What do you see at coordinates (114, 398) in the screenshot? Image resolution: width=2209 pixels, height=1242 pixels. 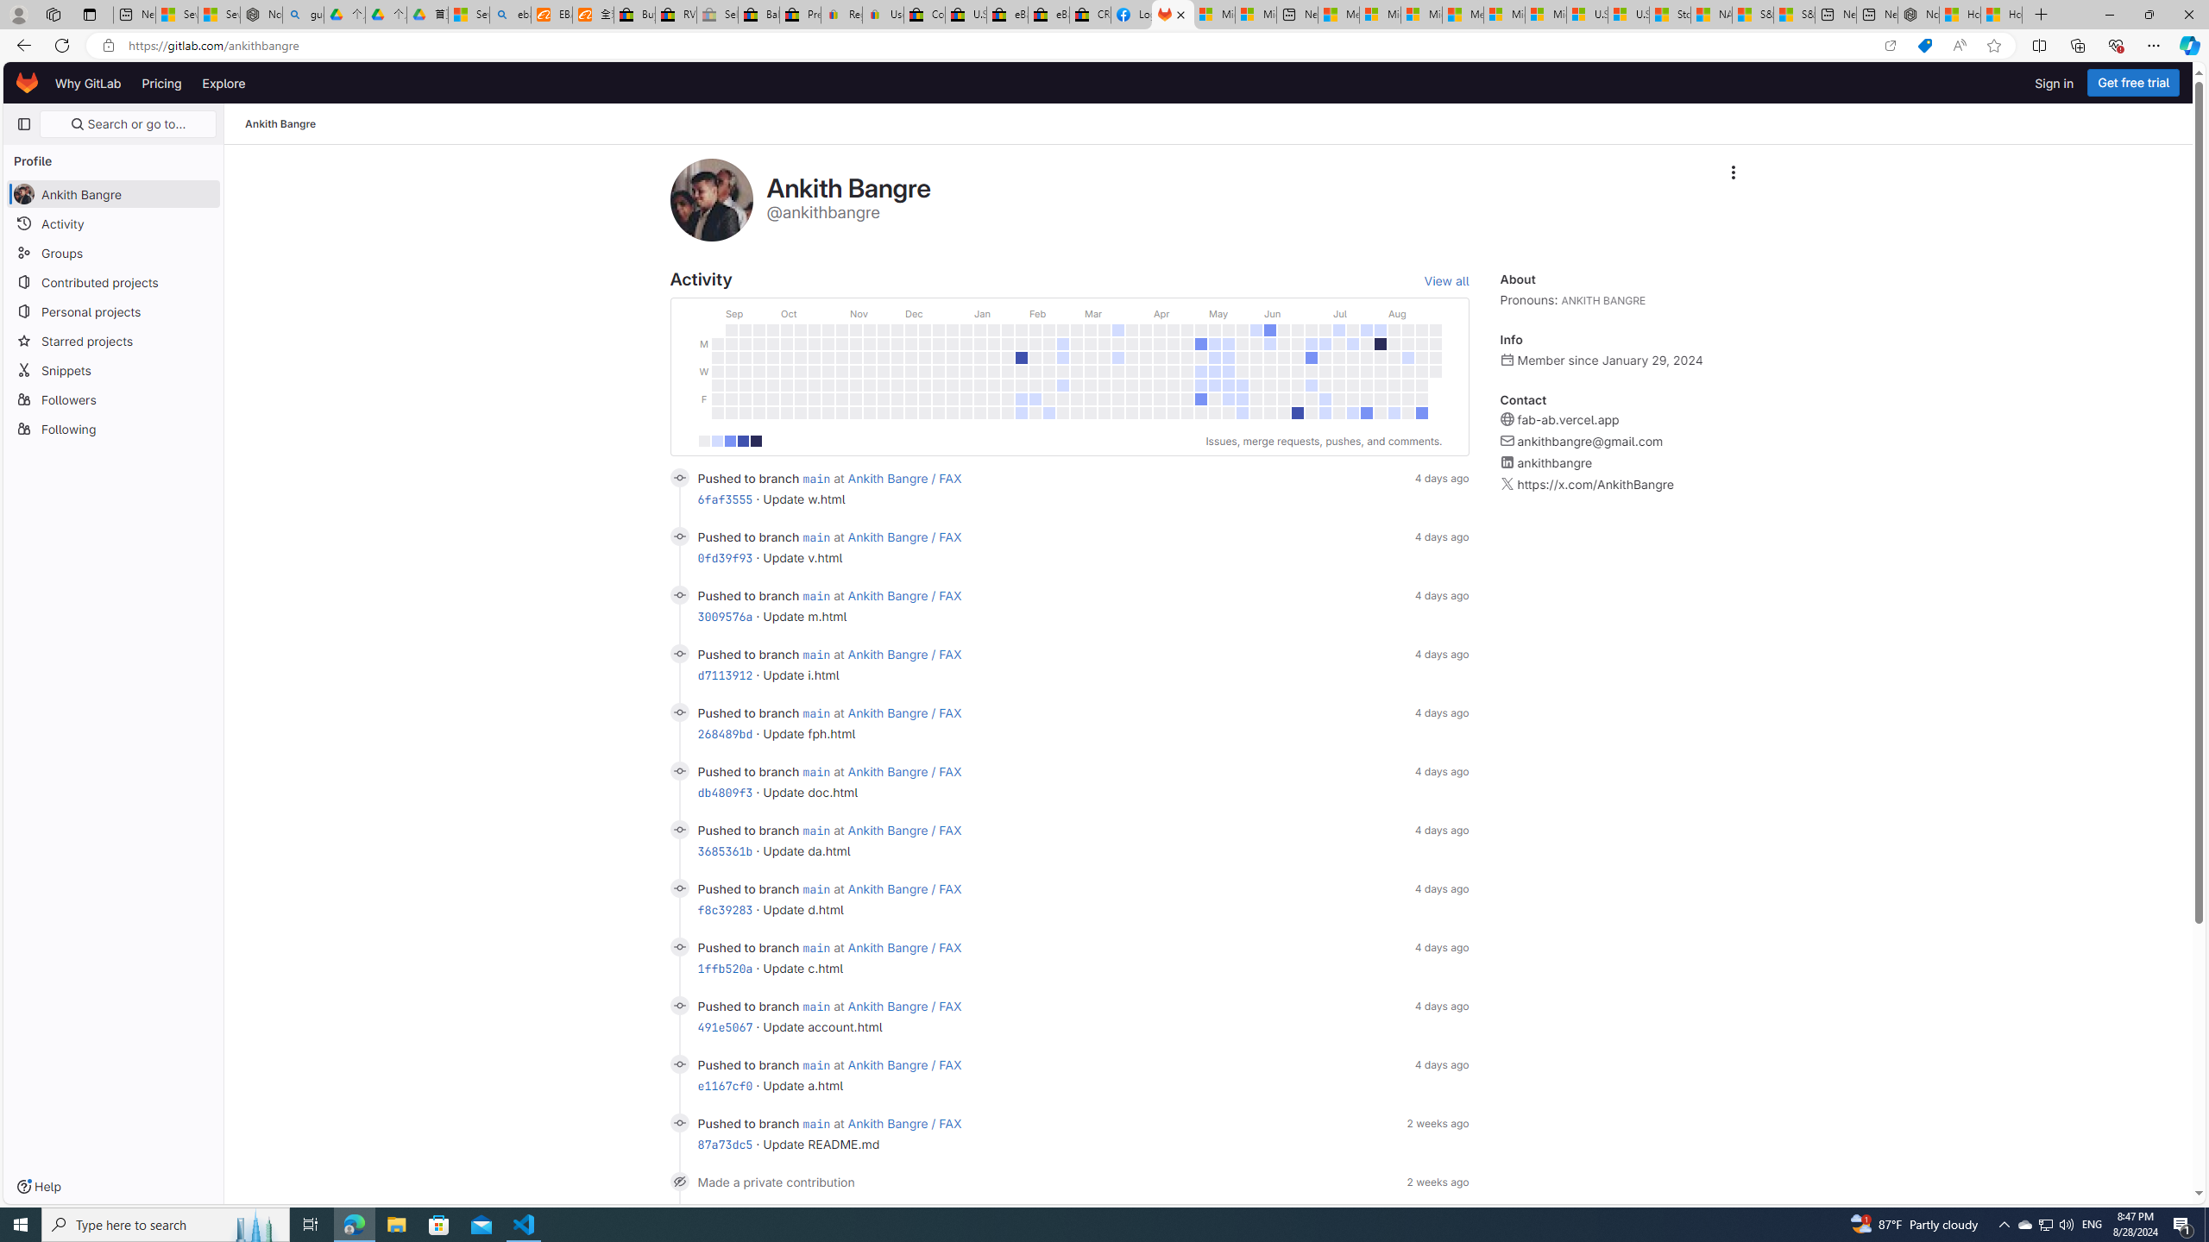 I see `Followers` at bounding box center [114, 398].